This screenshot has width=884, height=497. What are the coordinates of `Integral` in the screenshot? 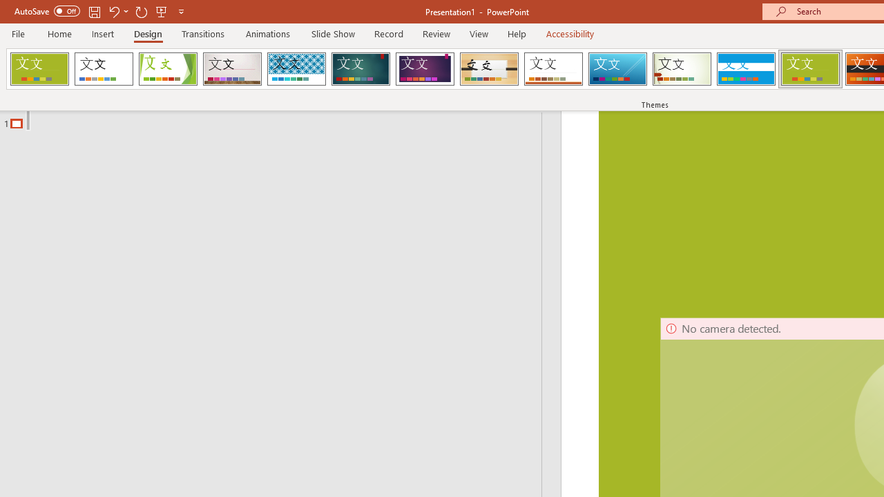 It's located at (296, 69).